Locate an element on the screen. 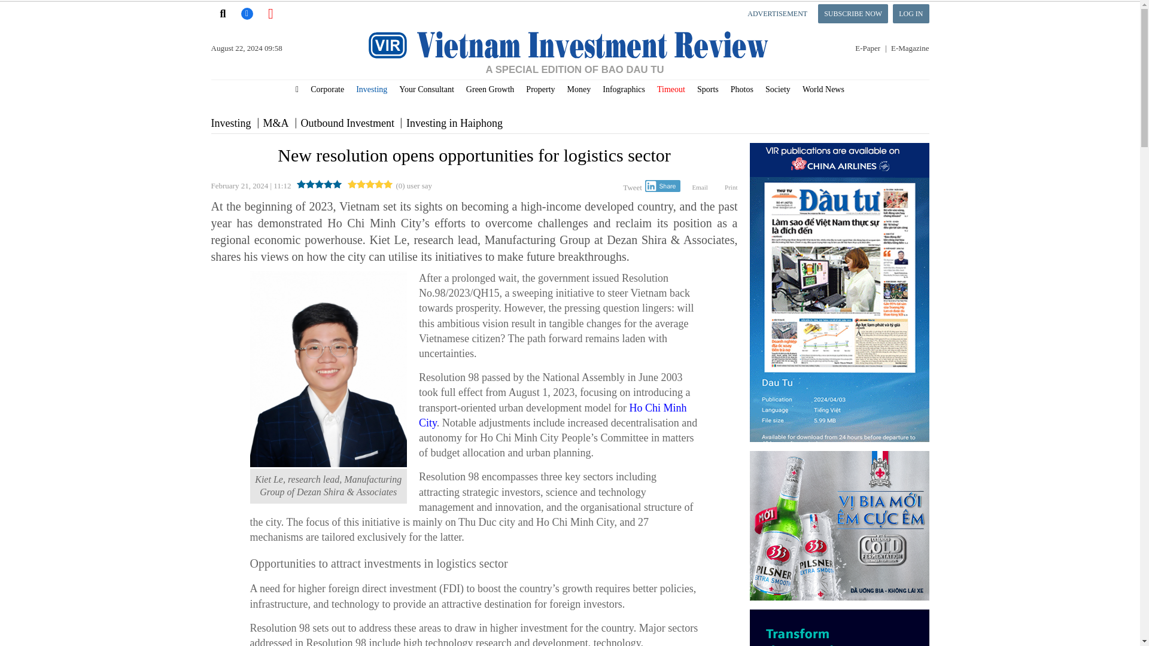 The width and height of the screenshot is (1149, 646). Vietnam Investment Review - VIR is located at coordinates (570, 76).